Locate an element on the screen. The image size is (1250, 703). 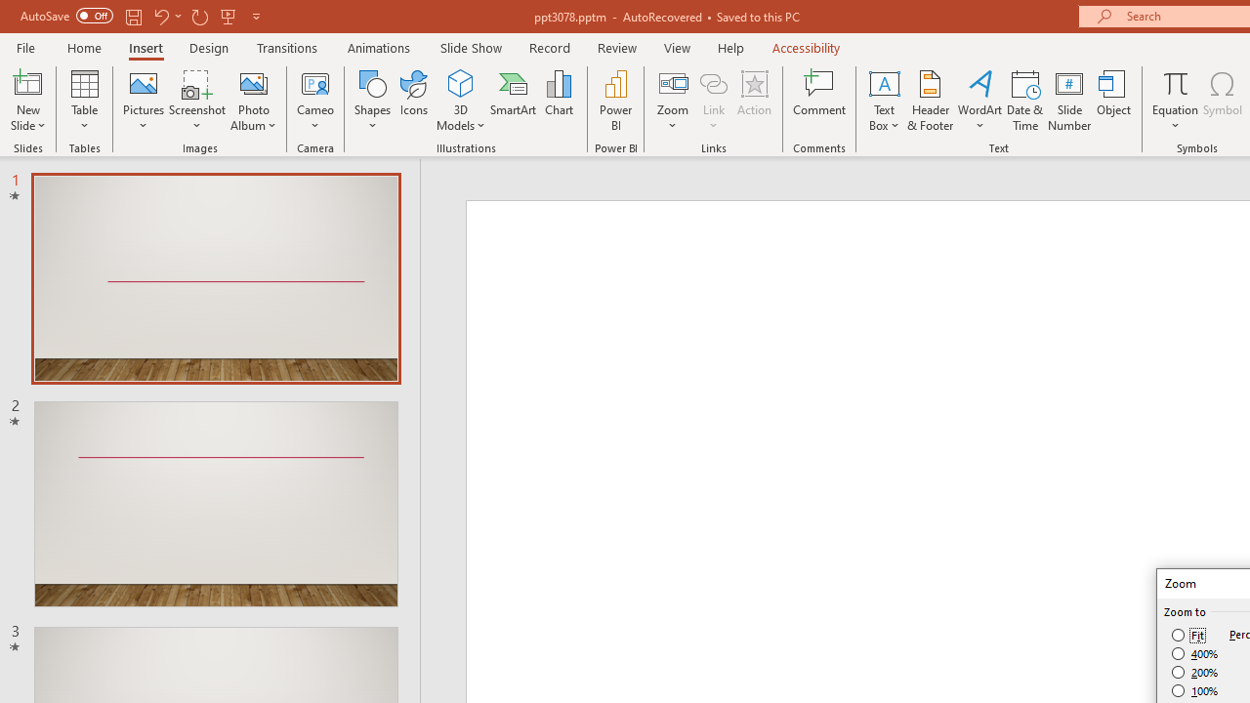
3D Models is located at coordinates (461, 100).